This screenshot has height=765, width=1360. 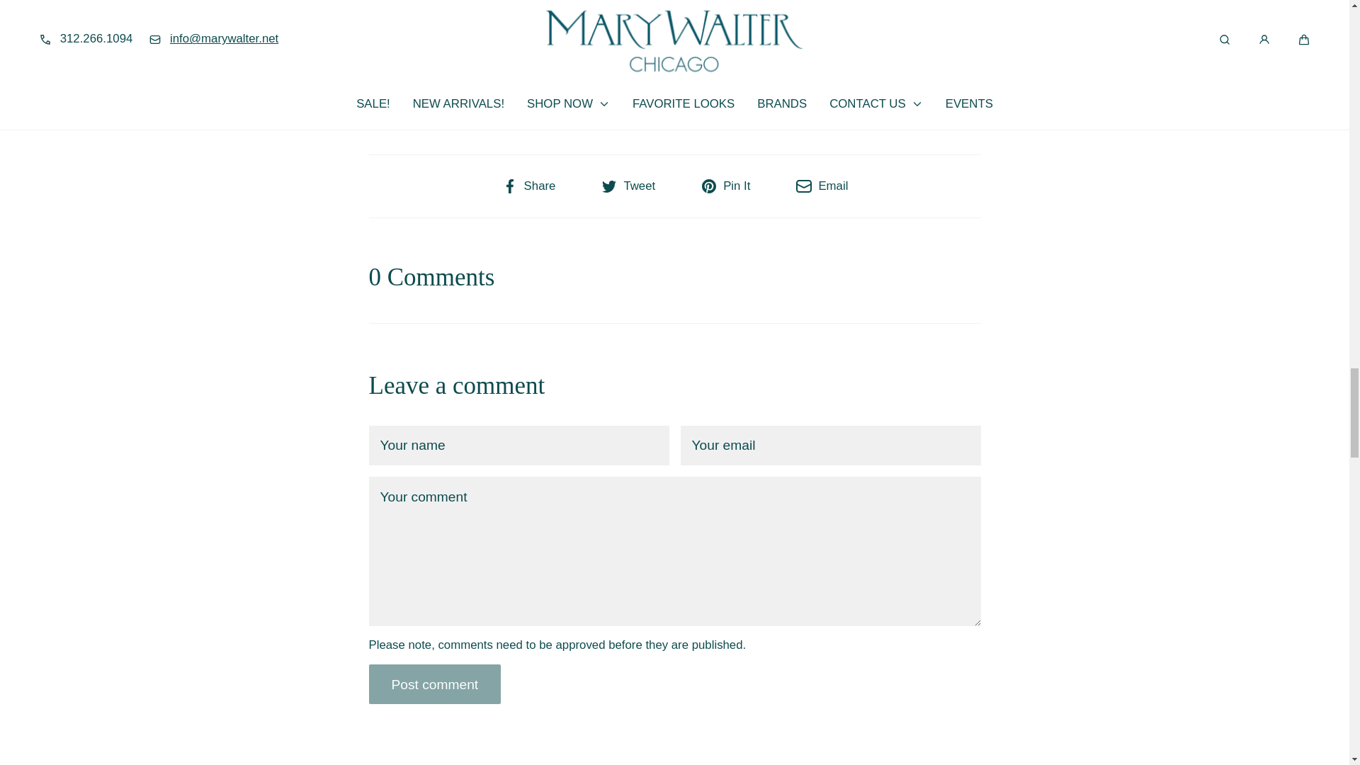 I want to click on Share on Pinterest, so click(x=725, y=186).